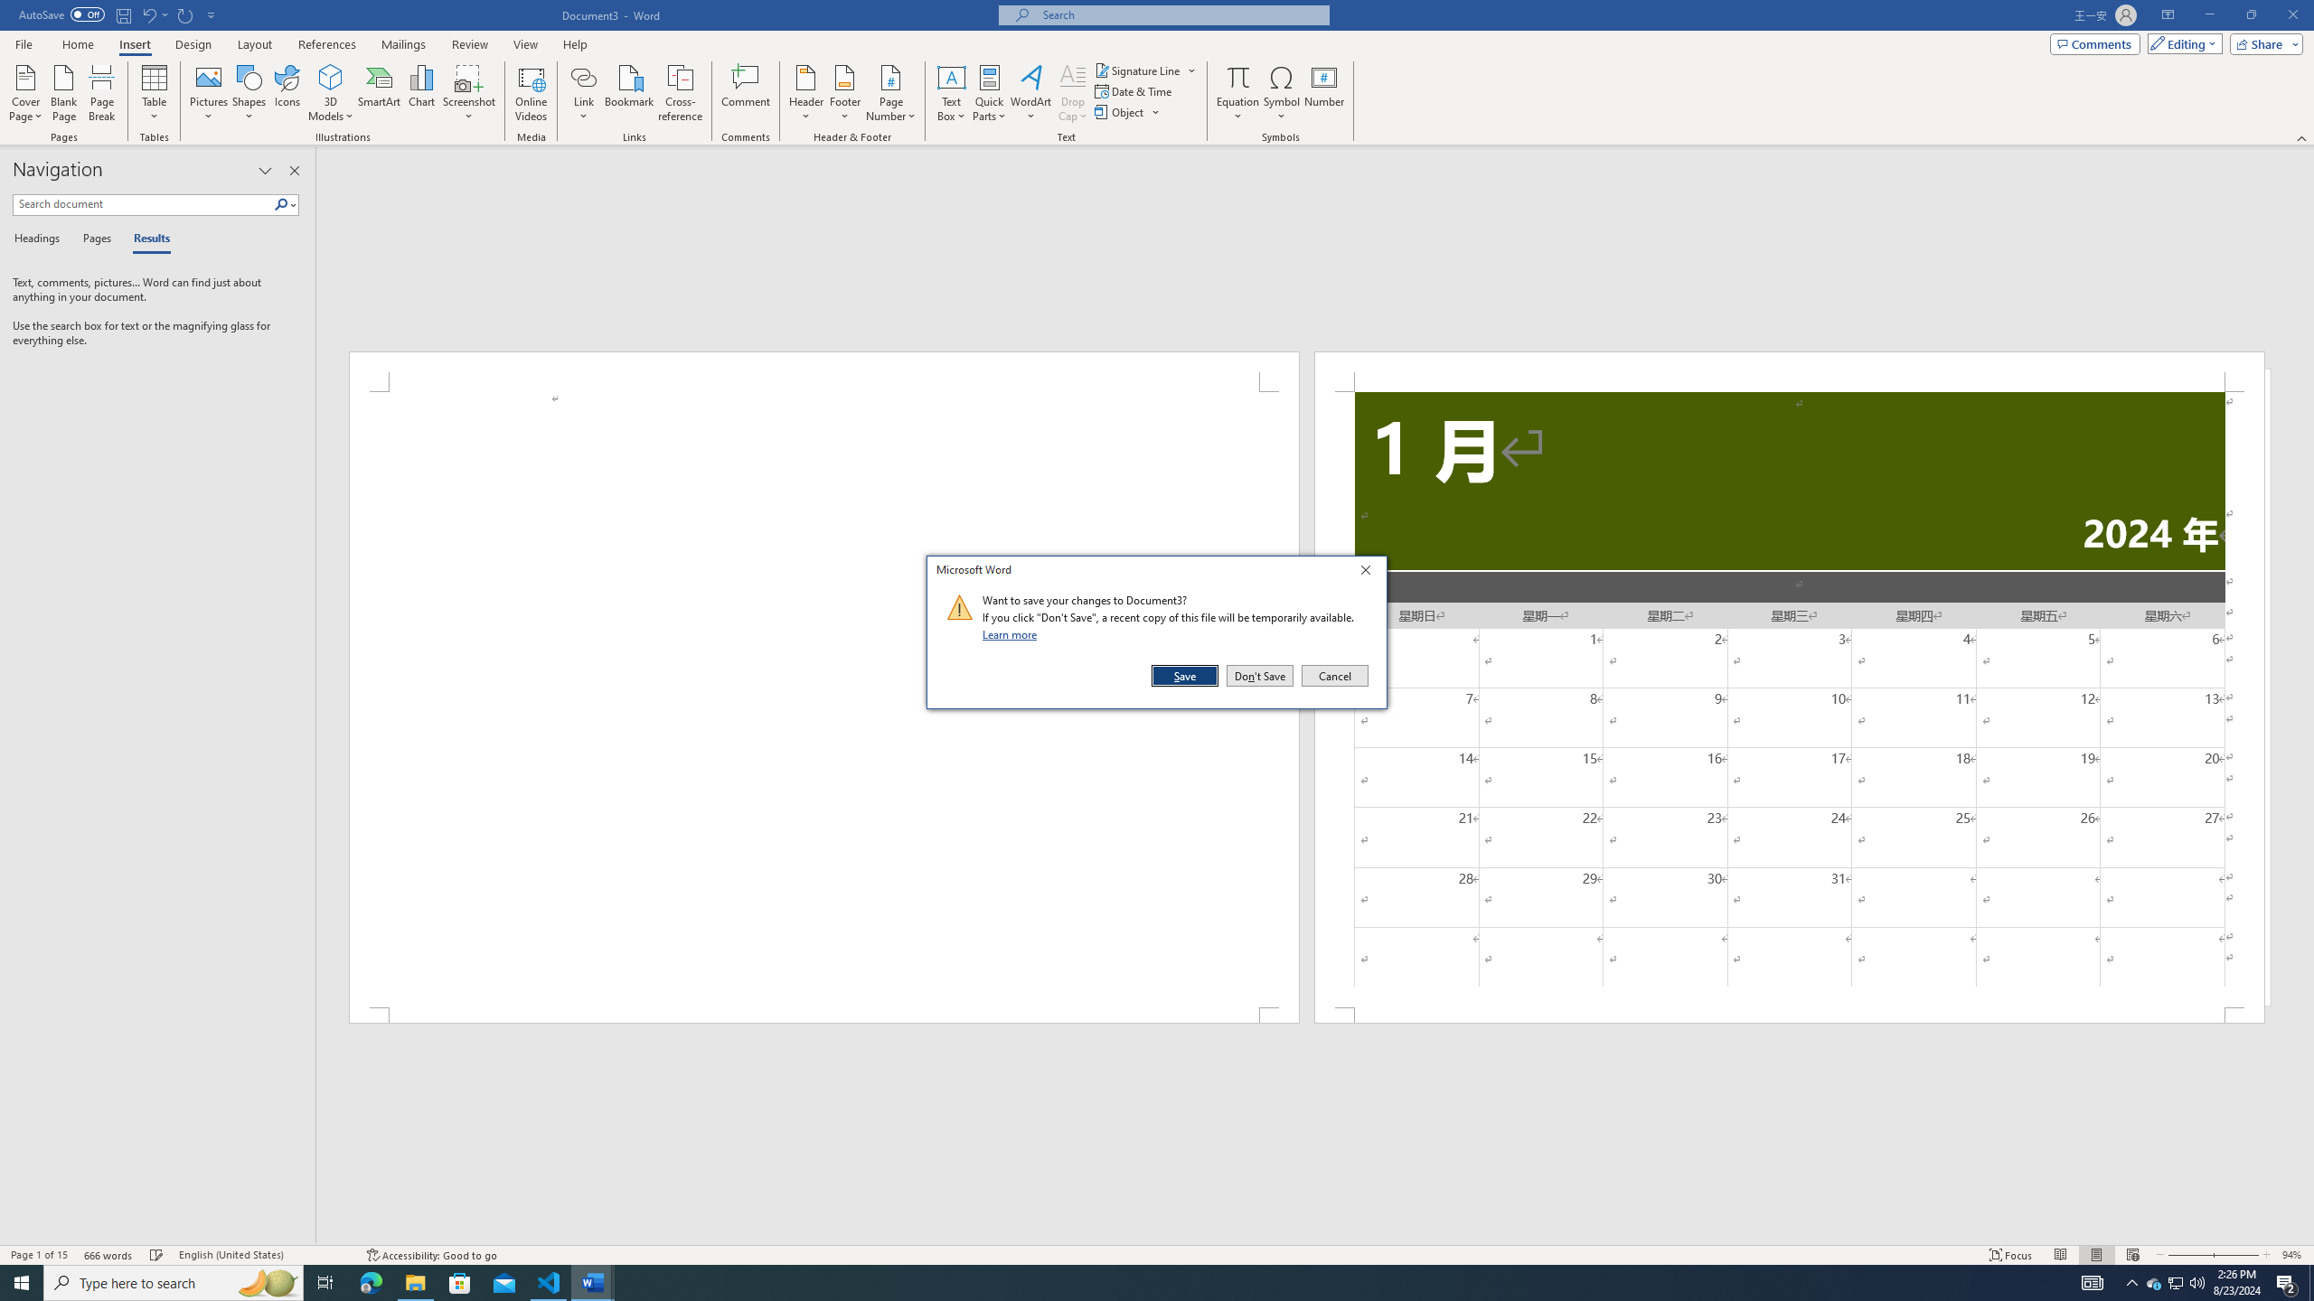 The height and width of the screenshot is (1301, 2314). I want to click on Pictures, so click(210, 93).